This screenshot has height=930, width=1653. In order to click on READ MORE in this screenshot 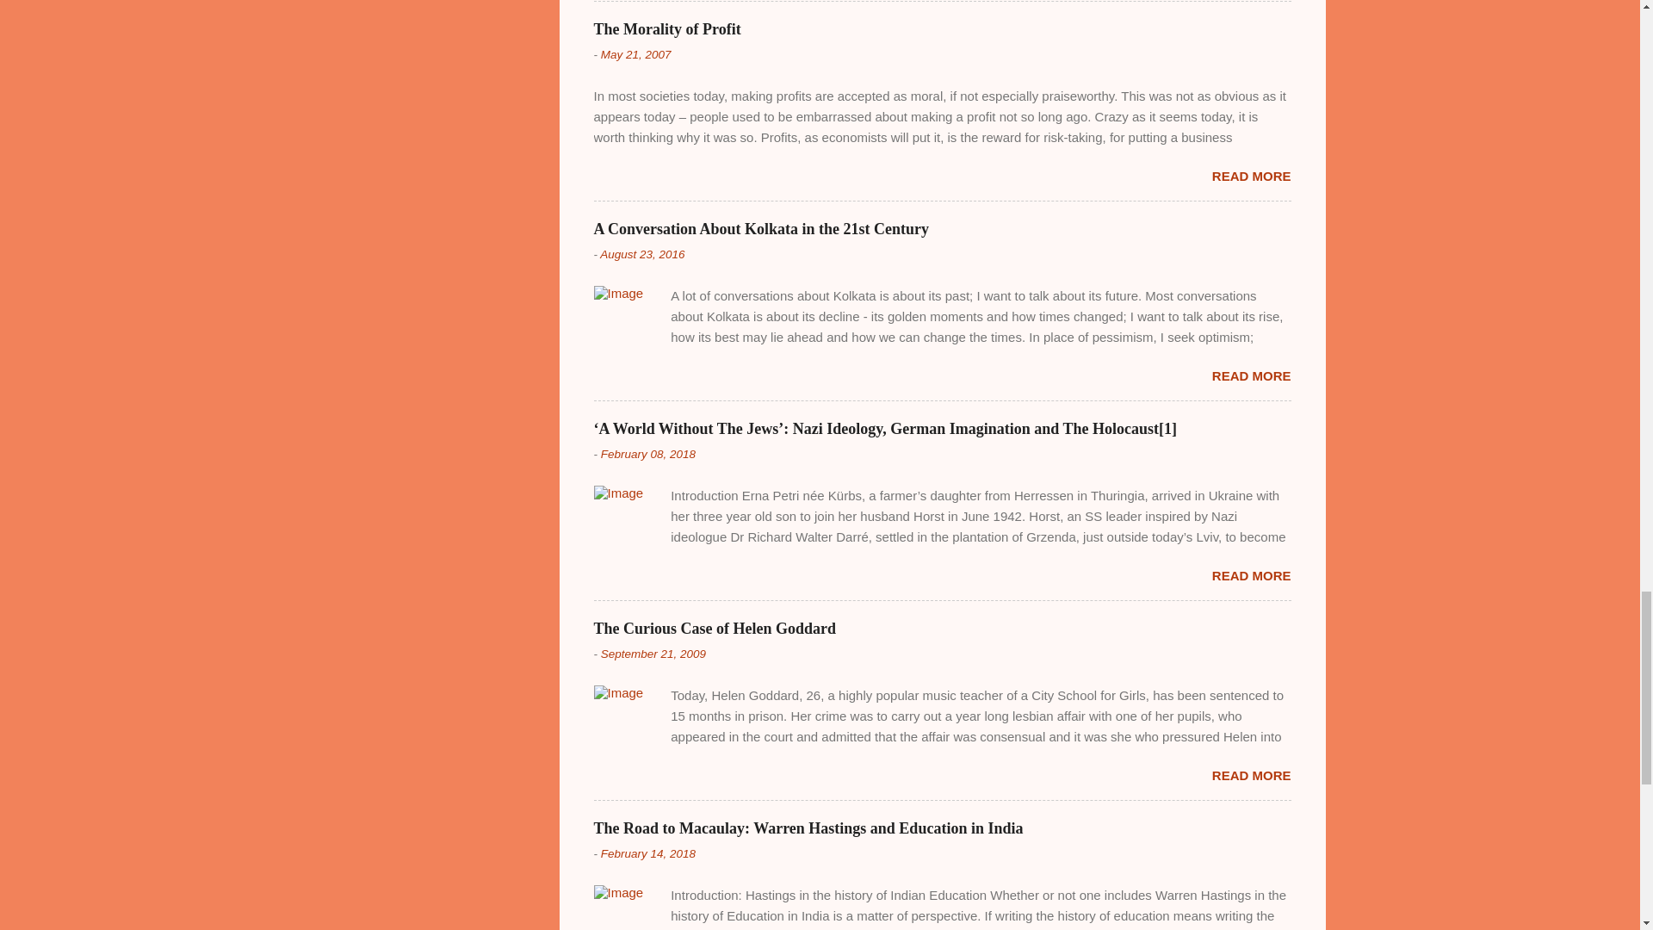, I will do `click(1251, 176)`.